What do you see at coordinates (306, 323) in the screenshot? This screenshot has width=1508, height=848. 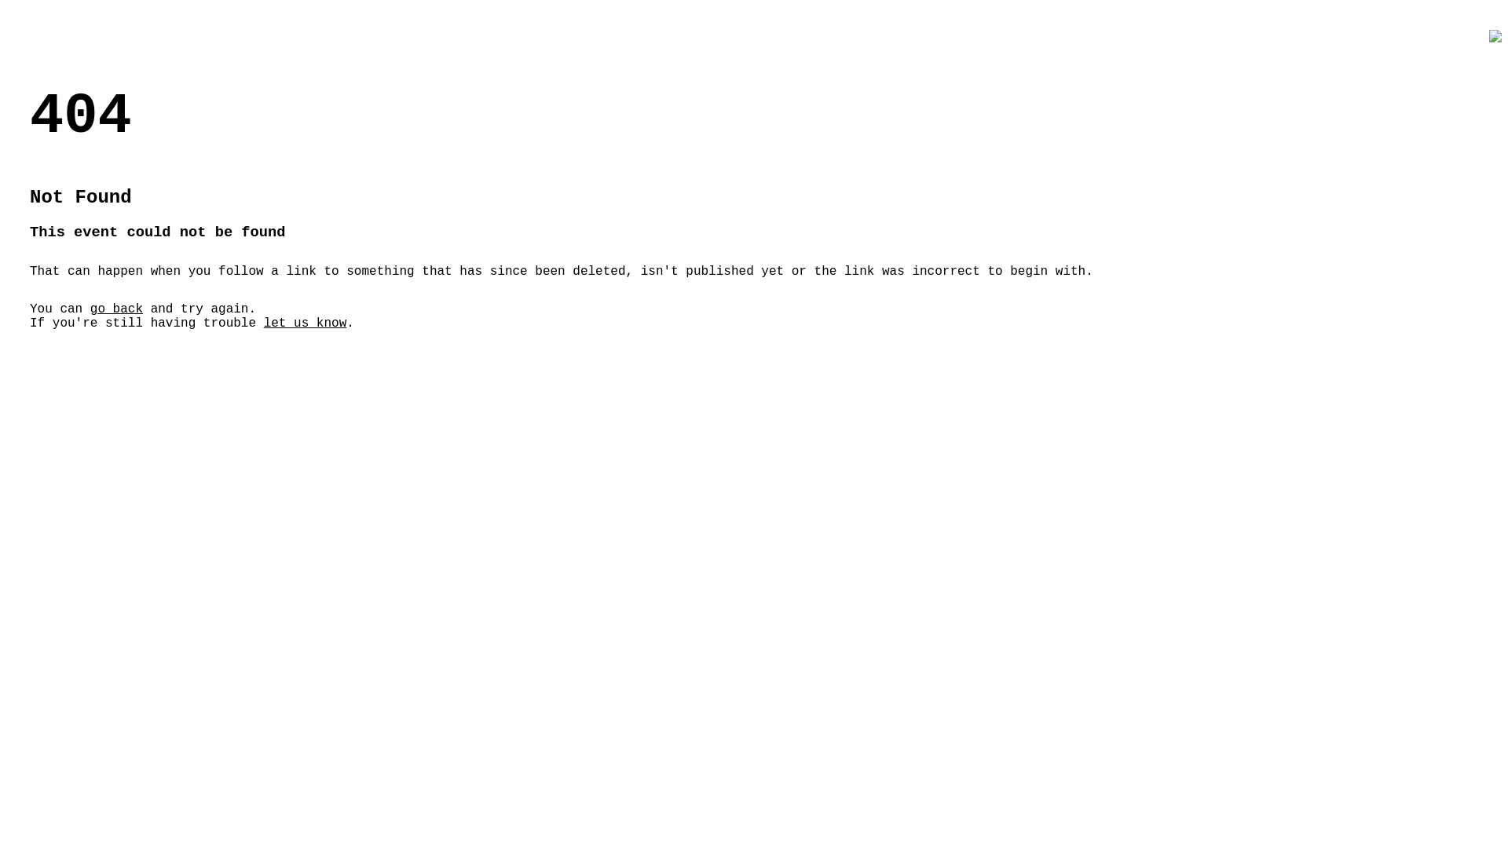 I see `let us know` at bounding box center [306, 323].